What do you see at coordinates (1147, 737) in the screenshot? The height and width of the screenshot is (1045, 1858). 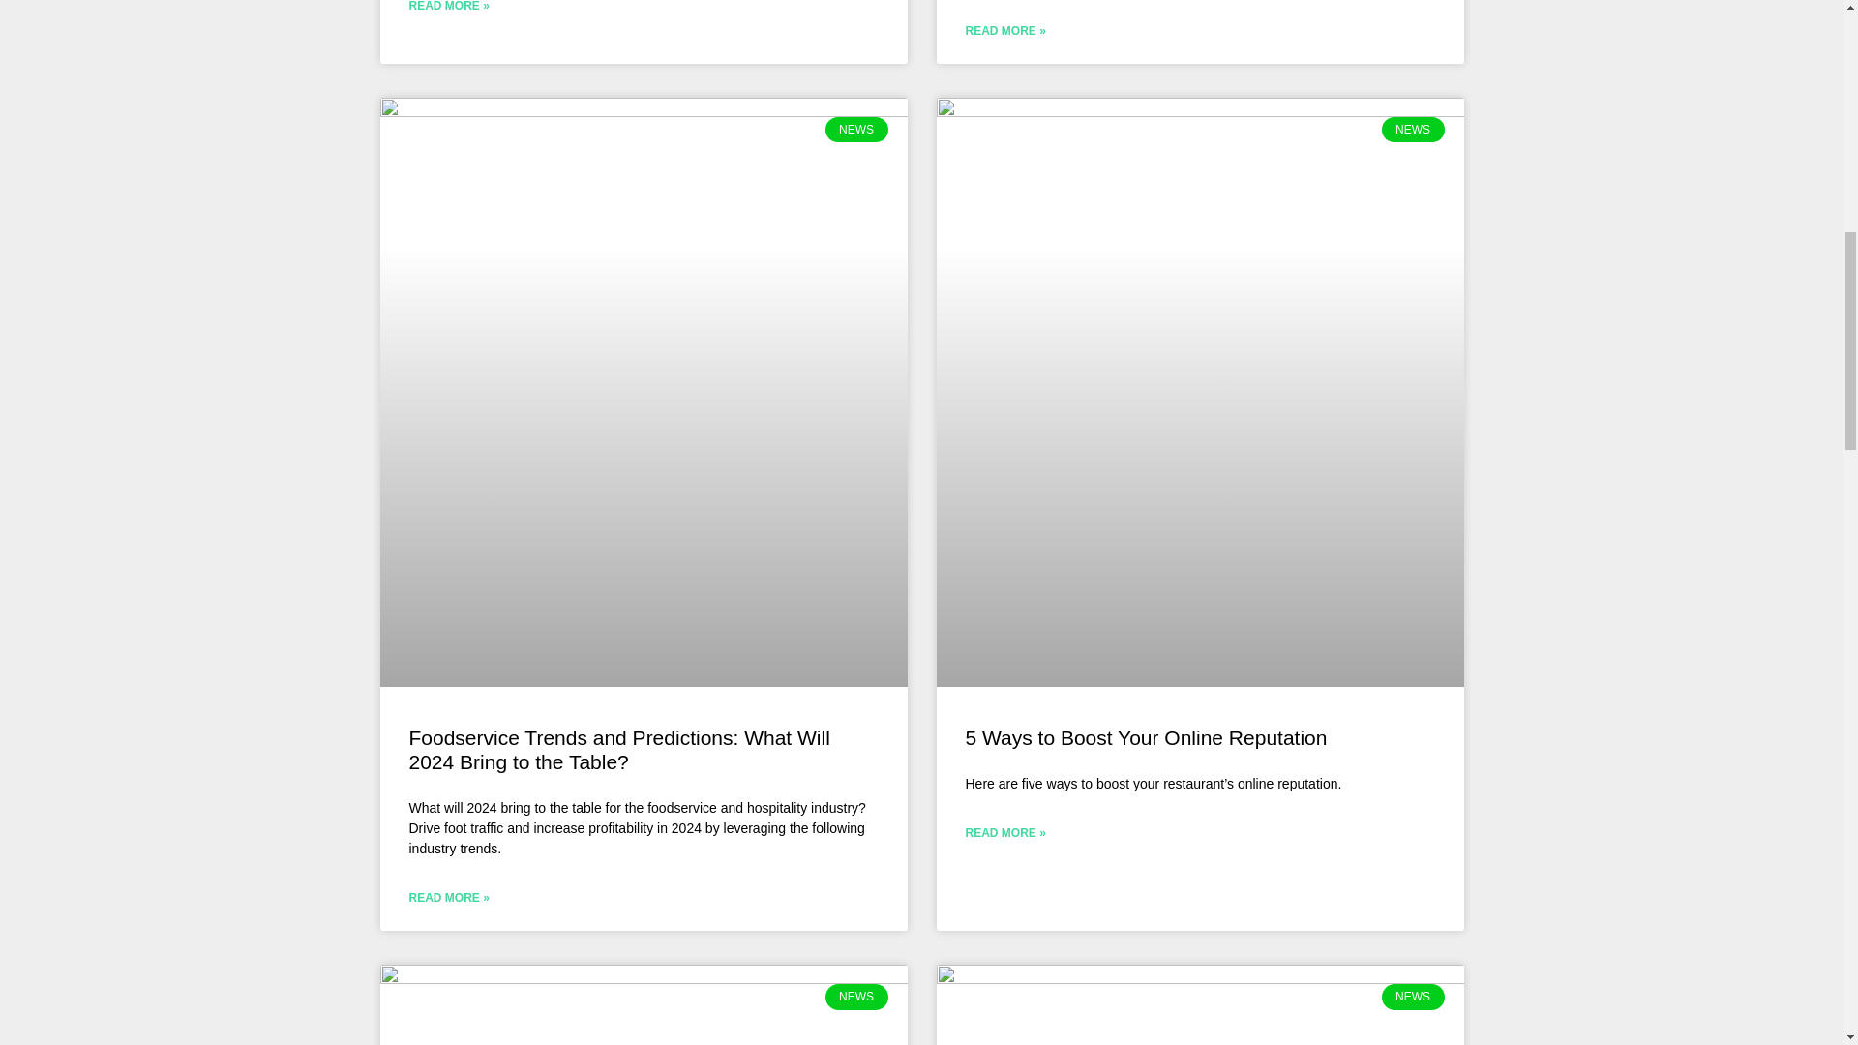 I see `5 Ways to Boost Your Online Reputation` at bounding box center [1147, 737].